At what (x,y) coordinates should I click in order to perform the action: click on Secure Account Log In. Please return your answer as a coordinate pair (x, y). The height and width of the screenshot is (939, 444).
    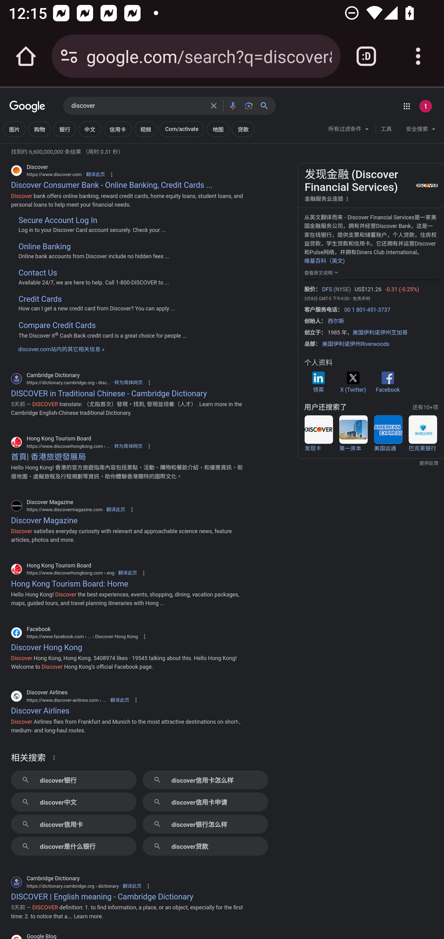
    Looking at the image, I should click on (57, 221).